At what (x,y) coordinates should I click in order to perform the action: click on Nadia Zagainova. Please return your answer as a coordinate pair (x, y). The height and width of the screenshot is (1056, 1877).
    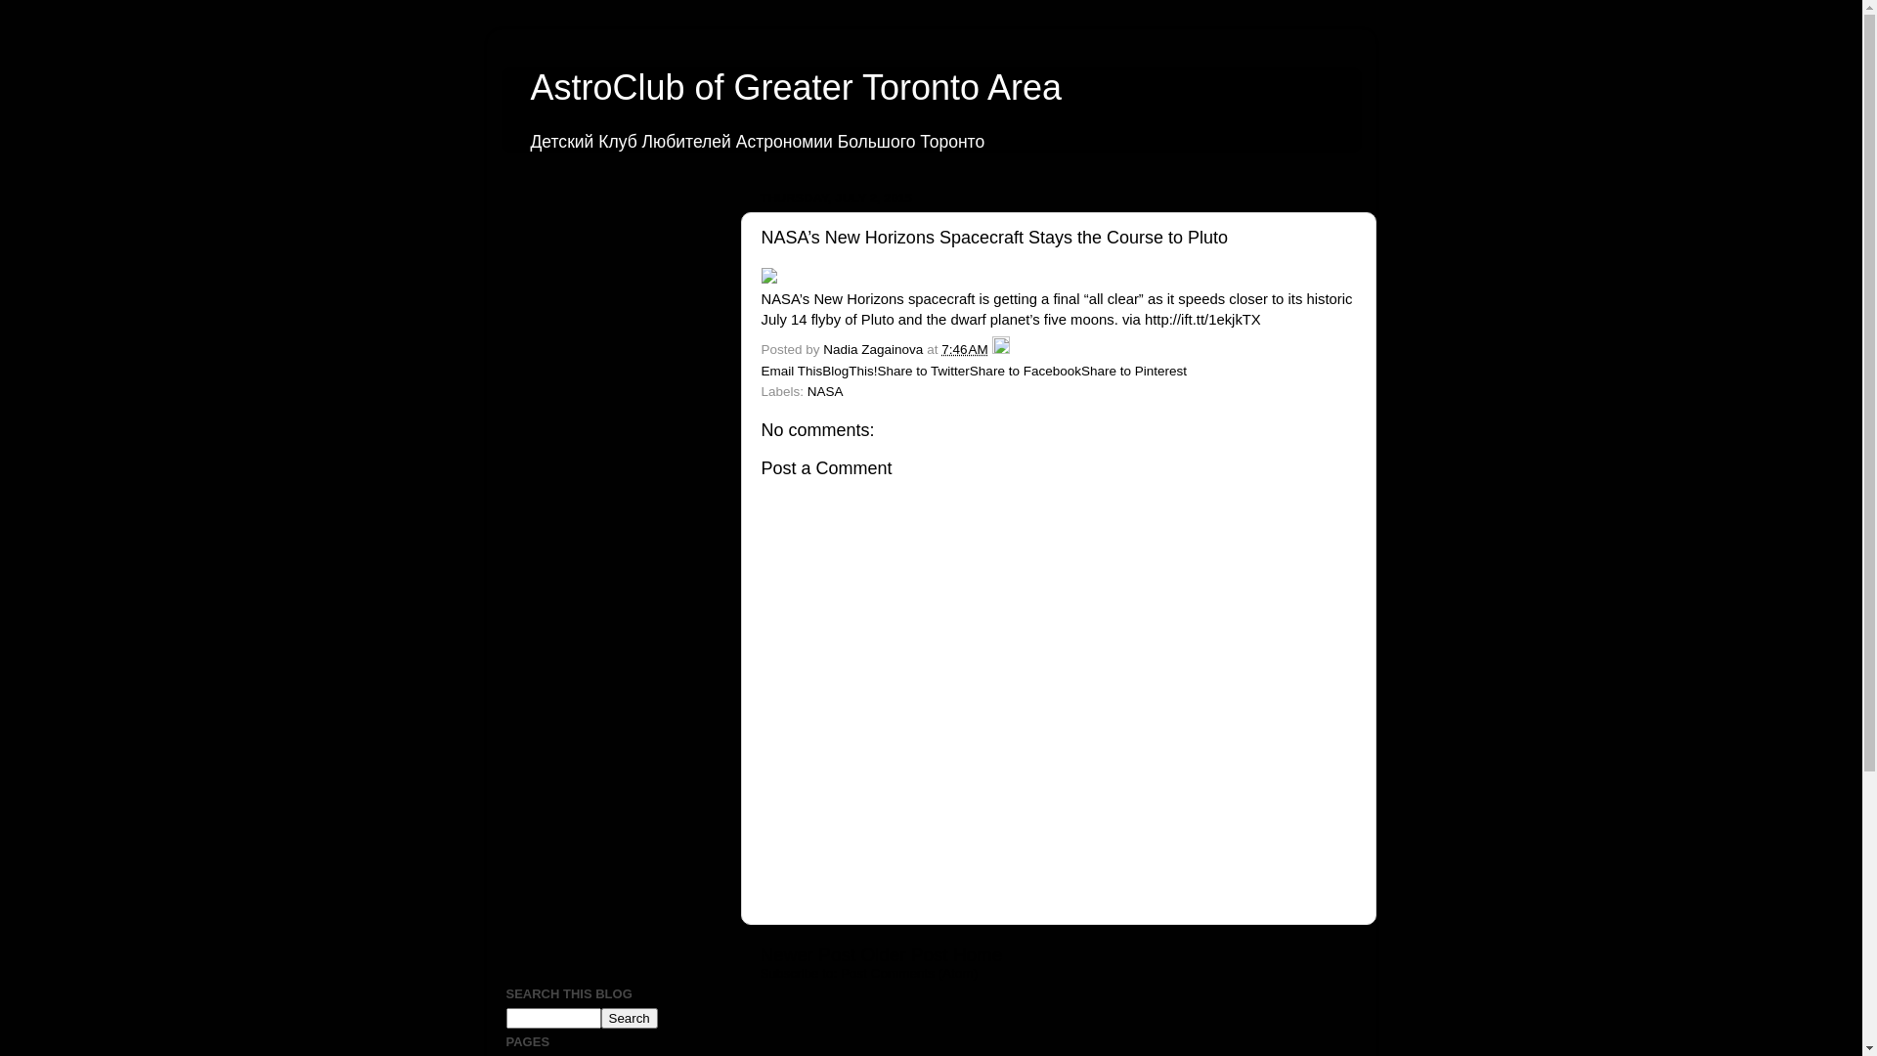
    Looking at the image, I should click on (875, 350).